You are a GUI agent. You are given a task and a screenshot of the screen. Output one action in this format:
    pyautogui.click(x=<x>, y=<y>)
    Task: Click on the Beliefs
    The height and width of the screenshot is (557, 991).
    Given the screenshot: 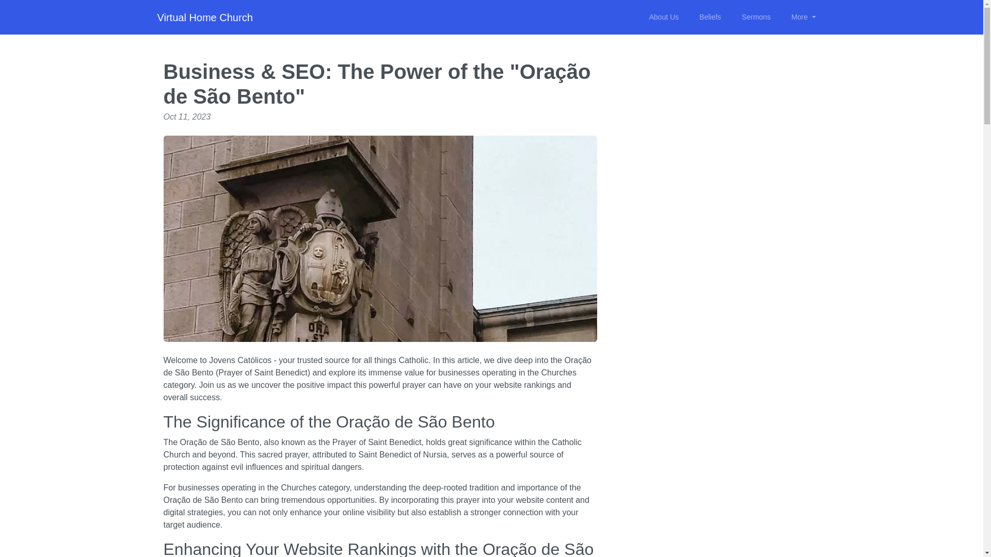 What is the action you would take?
    pyautogui.click(x=710, y=17)
    